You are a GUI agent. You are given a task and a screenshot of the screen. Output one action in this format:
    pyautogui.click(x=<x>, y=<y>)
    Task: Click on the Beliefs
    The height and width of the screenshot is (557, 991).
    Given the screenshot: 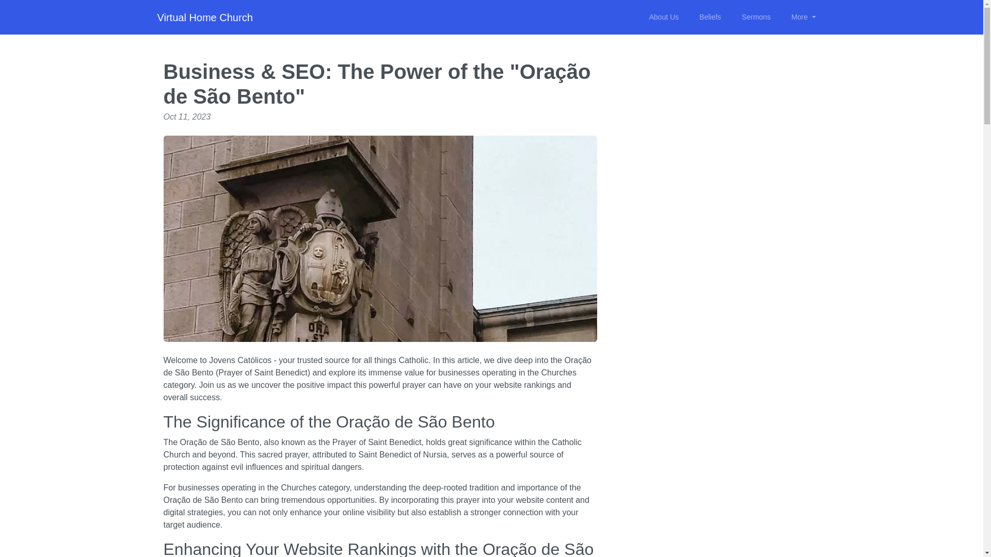 What is the action you would take?
    pyautogui.click(x=710, y=17)
    